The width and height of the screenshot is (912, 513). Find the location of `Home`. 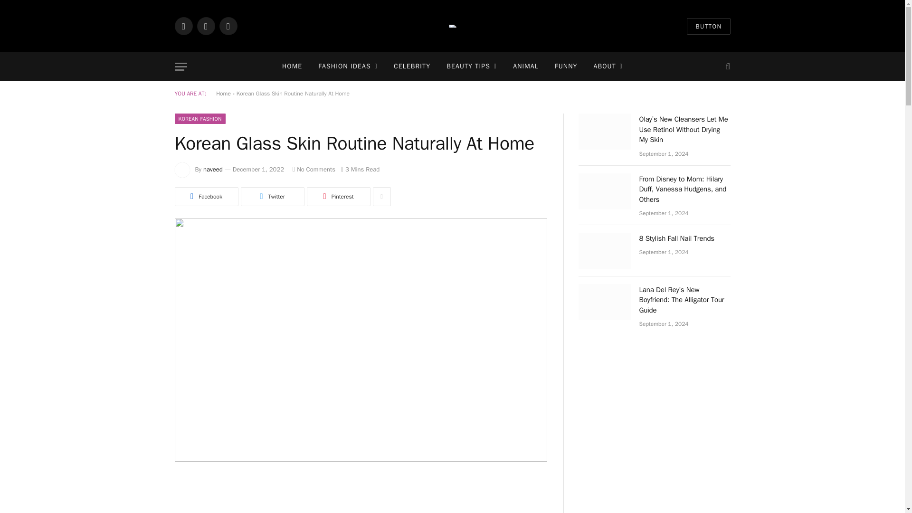

Home is located at coordinates (223, 94).